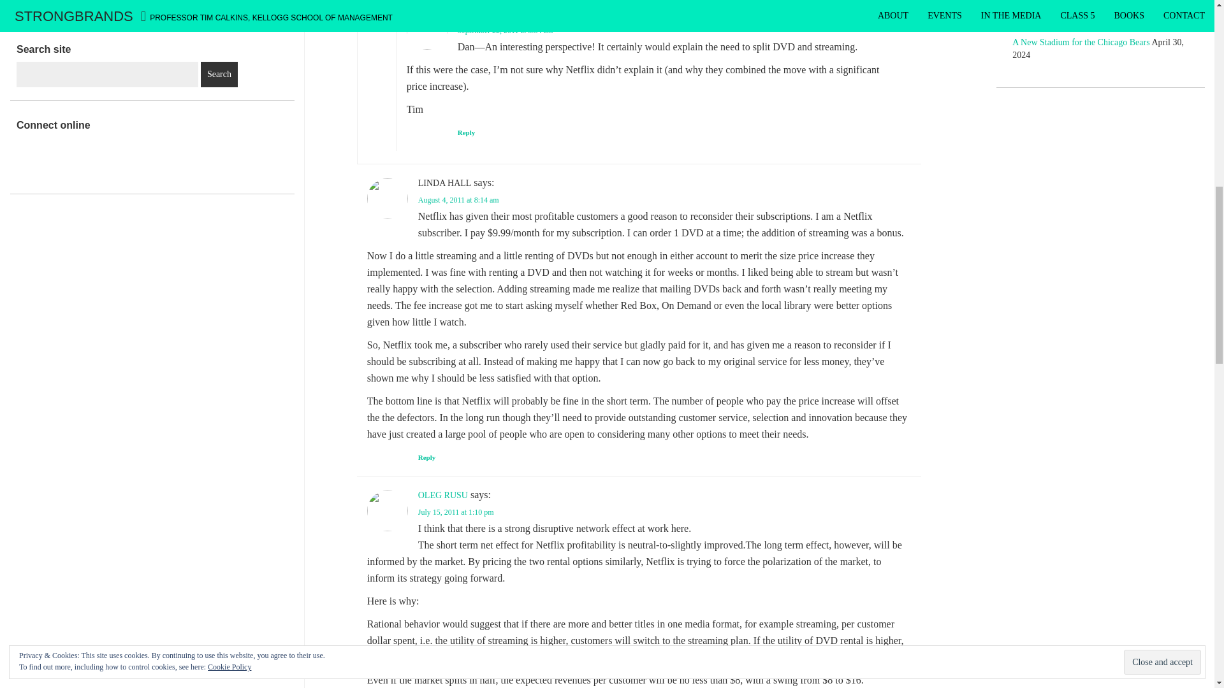 The image size is (1224, 688). I want to click on Reply, so click(467, 132).